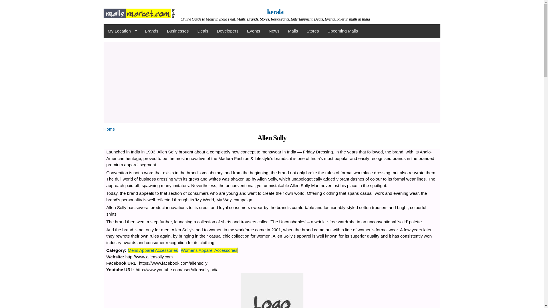 Image resolution: width=548 pixels, height=308 pixels. What do you see at coordinates (227, 31) in the screenshot?
I see `Developers` at bounding box center [227, 31].